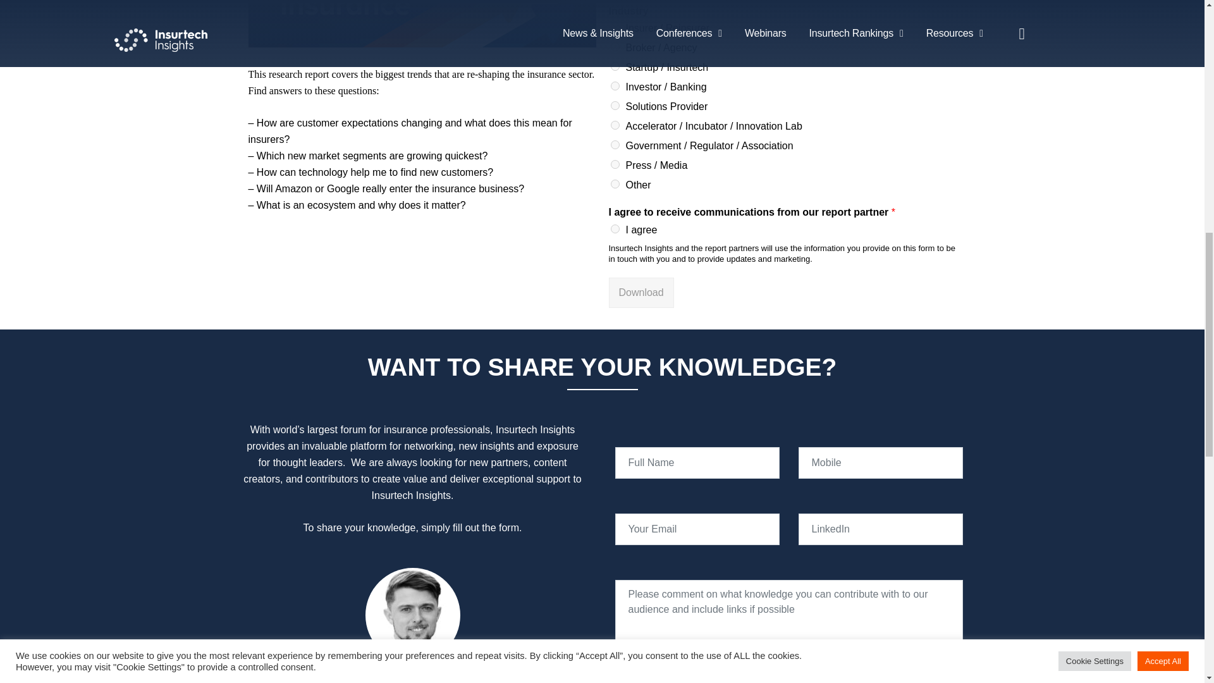 Image resolution: width=1214 pixels, height=683 pixels. What do you see at coordinates (615, 229) in the screenshot?
I see `I agree` at bounding box center [615, 229].